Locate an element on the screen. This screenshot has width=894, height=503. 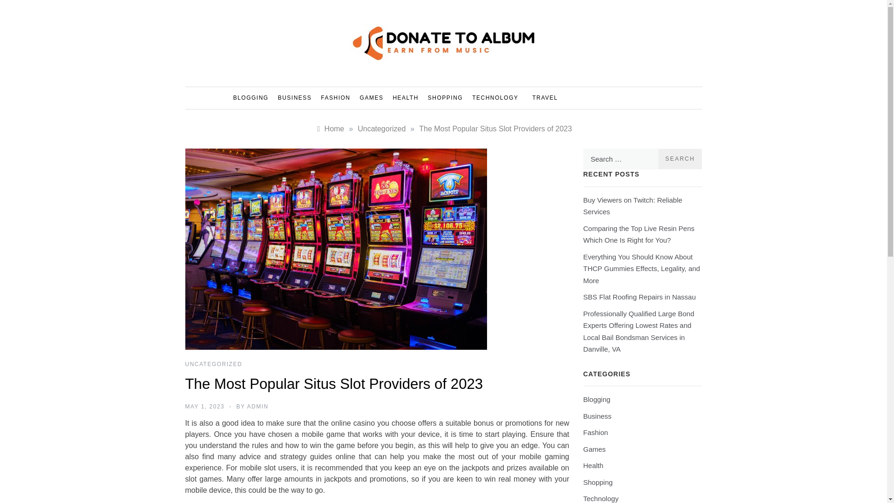
GAMES is located at coordinates (372, 98).